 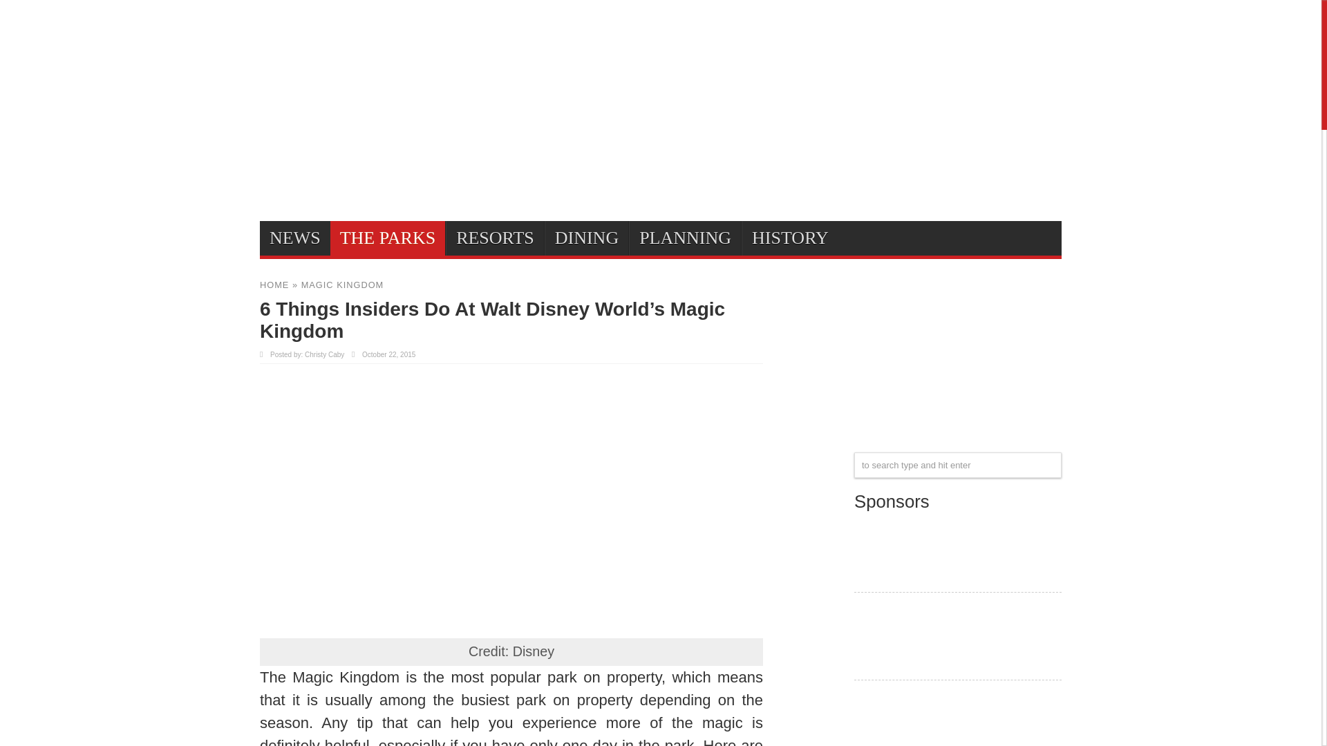 What do you see at coordinates (295, 238) in the screenshot?
I see `NEWS` at bounding box center [295, 238].